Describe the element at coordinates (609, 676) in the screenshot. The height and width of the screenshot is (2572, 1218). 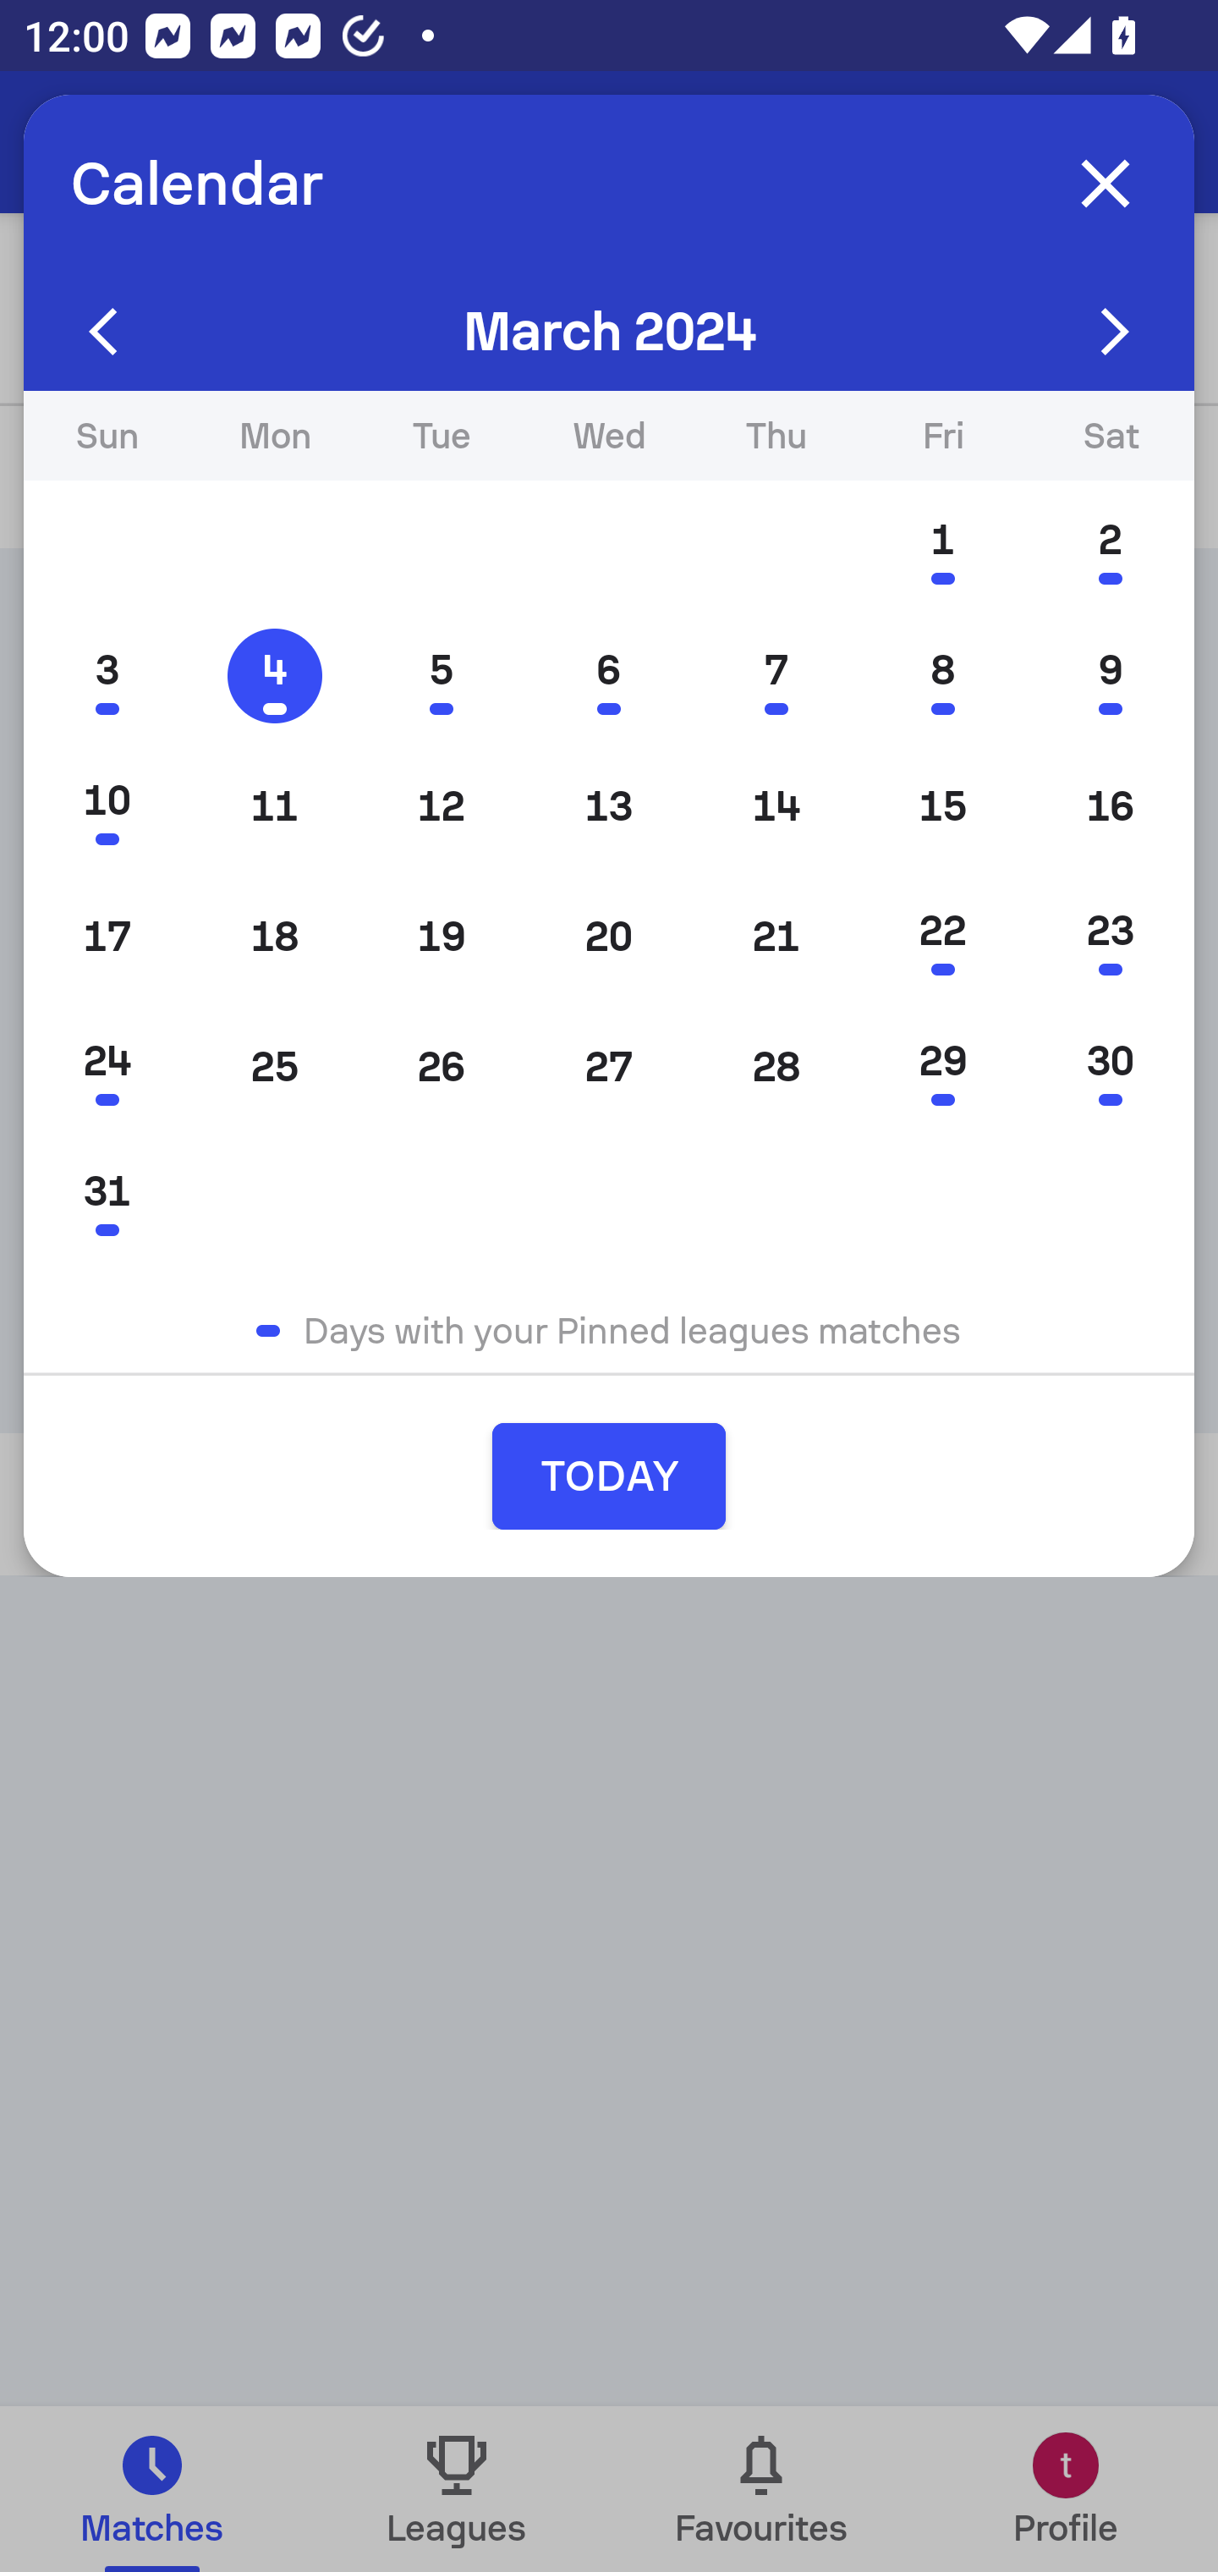
I see `6` at that location.